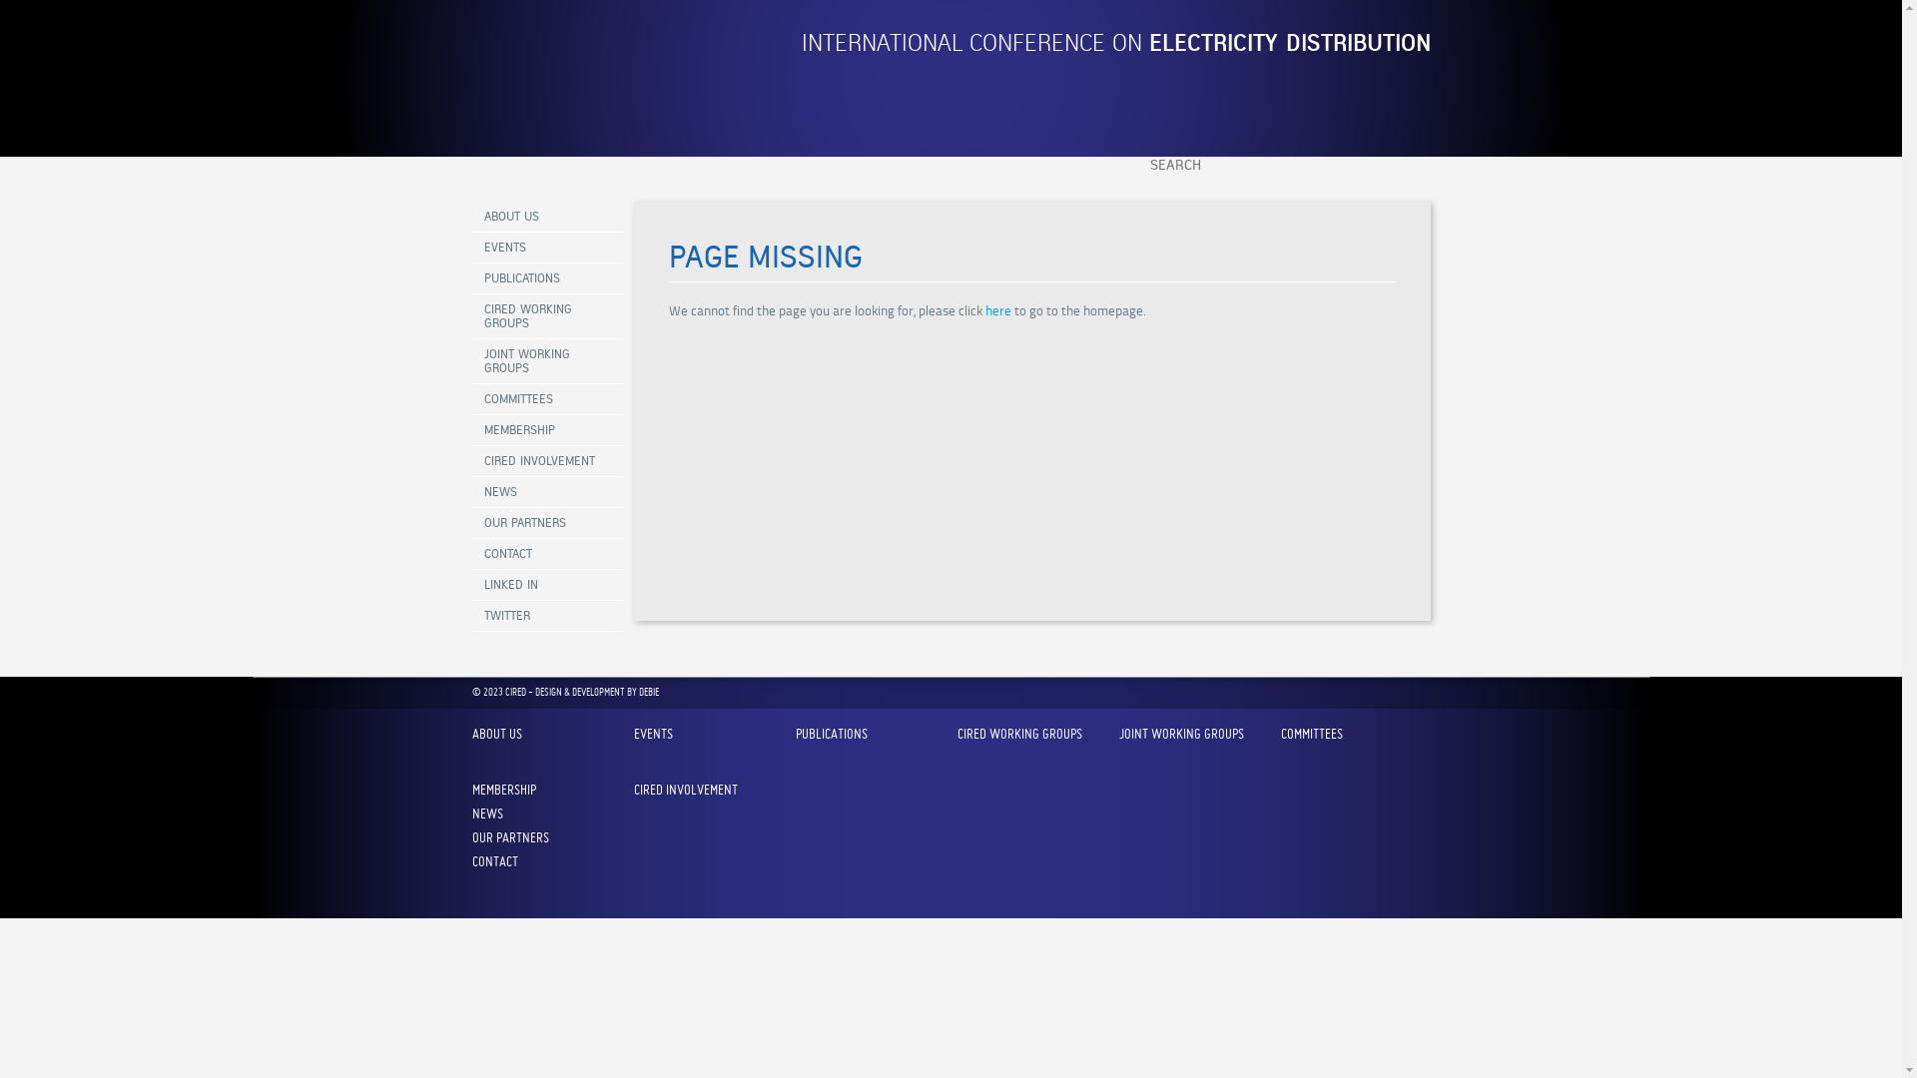 The image size is (1917, 1078). Describe the element at coordinates (546, 461) in the screenshot. I see `CIRED INVOLVEMENT` at that location.